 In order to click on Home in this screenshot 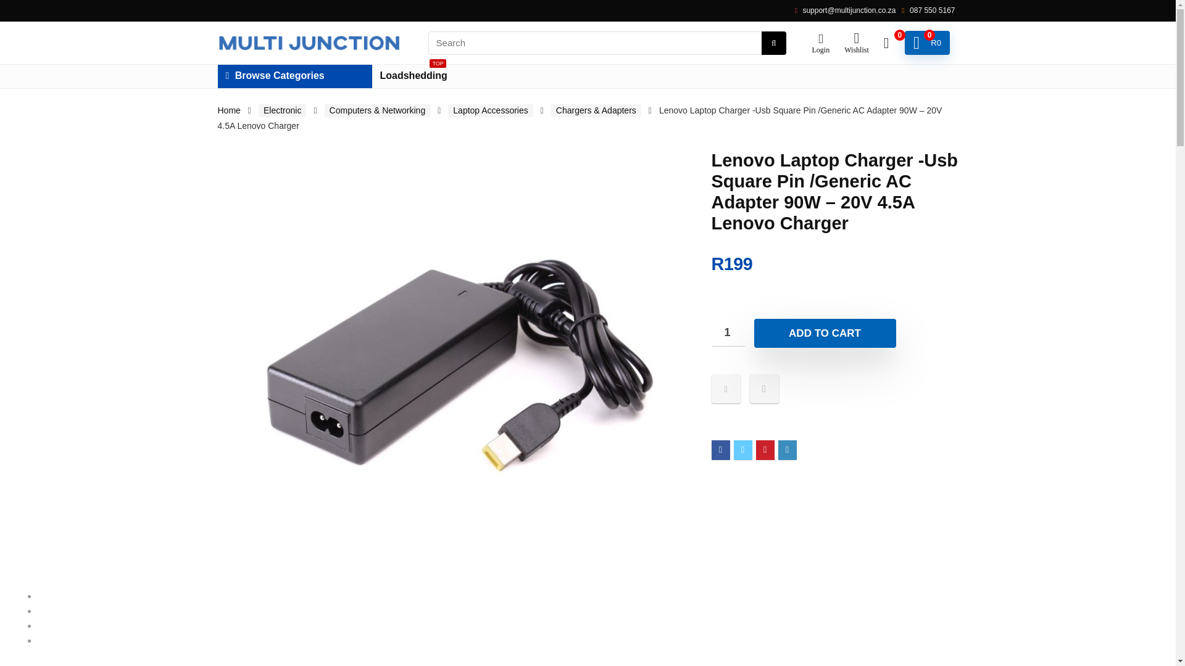, I will do `click(228, 110)`.